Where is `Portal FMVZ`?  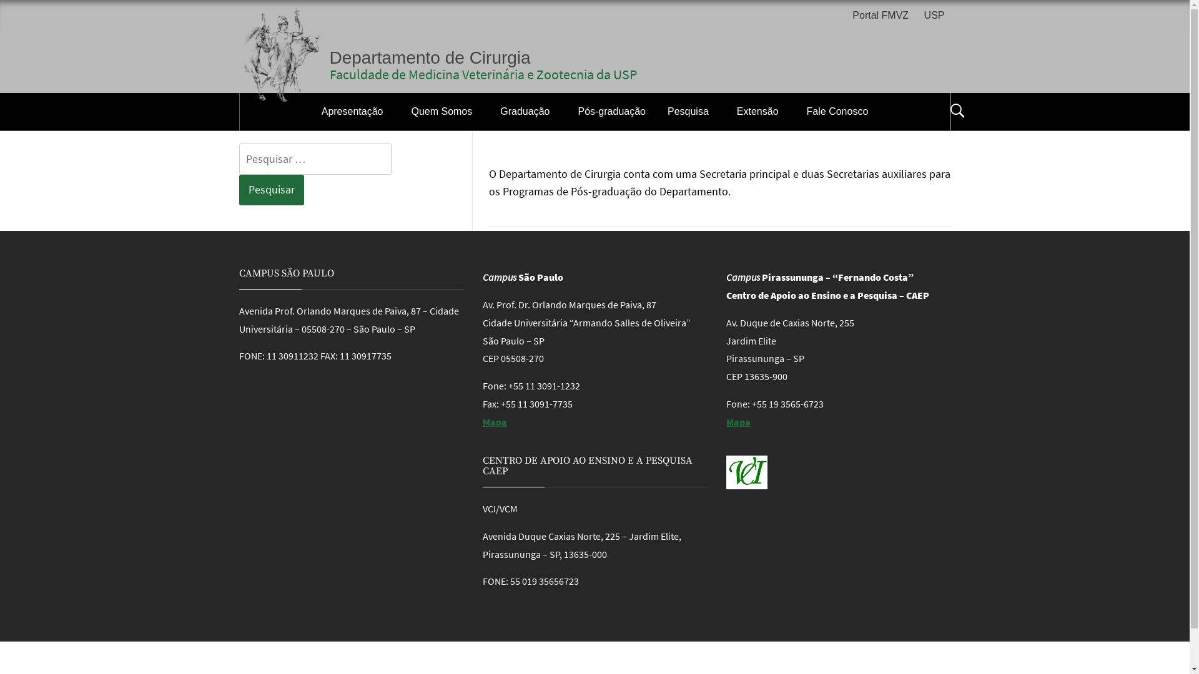
Portal FMVZ is located at coordinates (884, 16).